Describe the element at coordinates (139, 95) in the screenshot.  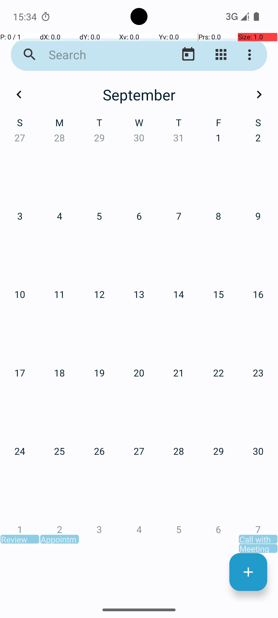
I see `September` at that location.